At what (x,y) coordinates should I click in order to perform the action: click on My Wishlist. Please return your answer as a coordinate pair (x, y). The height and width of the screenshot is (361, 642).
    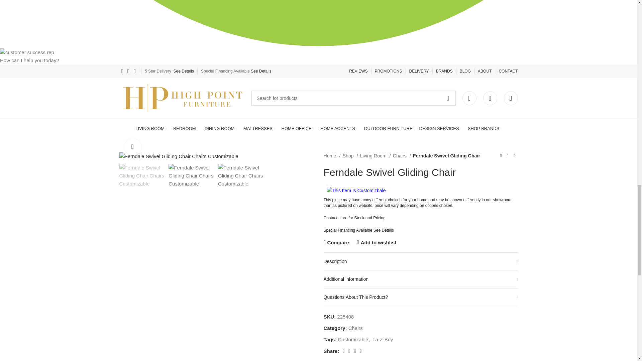
    Looking at the image, I should click on (490, 98).